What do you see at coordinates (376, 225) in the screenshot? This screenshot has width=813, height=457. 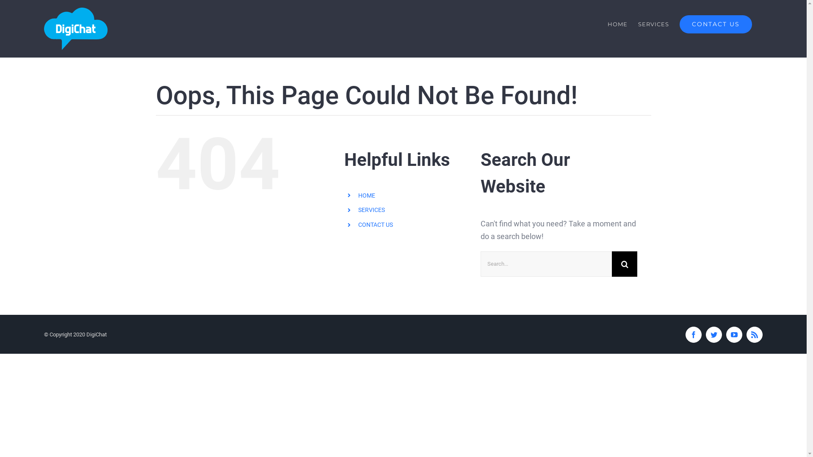 I see `CONTACT US` at bounding box center [376, 225].